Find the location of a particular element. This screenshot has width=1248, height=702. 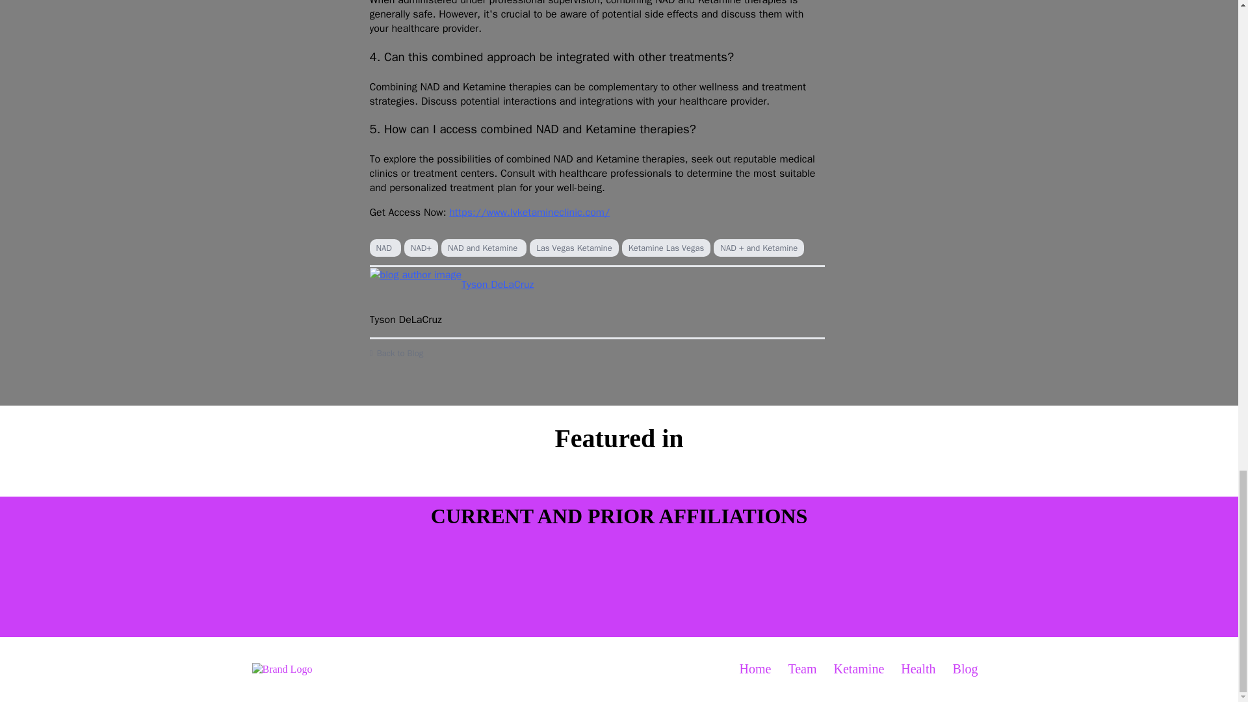

Team is located at coordinates (802, 669).